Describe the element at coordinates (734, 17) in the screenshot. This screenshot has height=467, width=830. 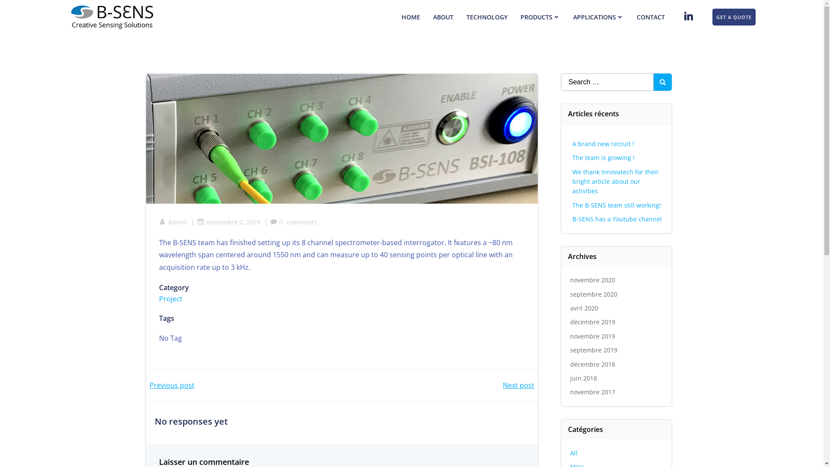
I see `GET A QUOTE` at that location.